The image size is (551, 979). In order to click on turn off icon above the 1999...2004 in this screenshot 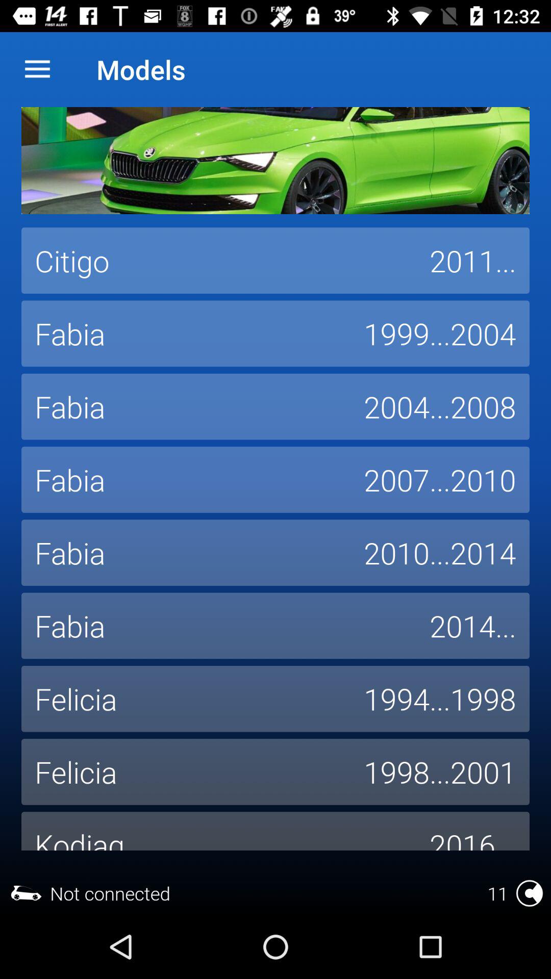, I will do `click(473, 261)`.